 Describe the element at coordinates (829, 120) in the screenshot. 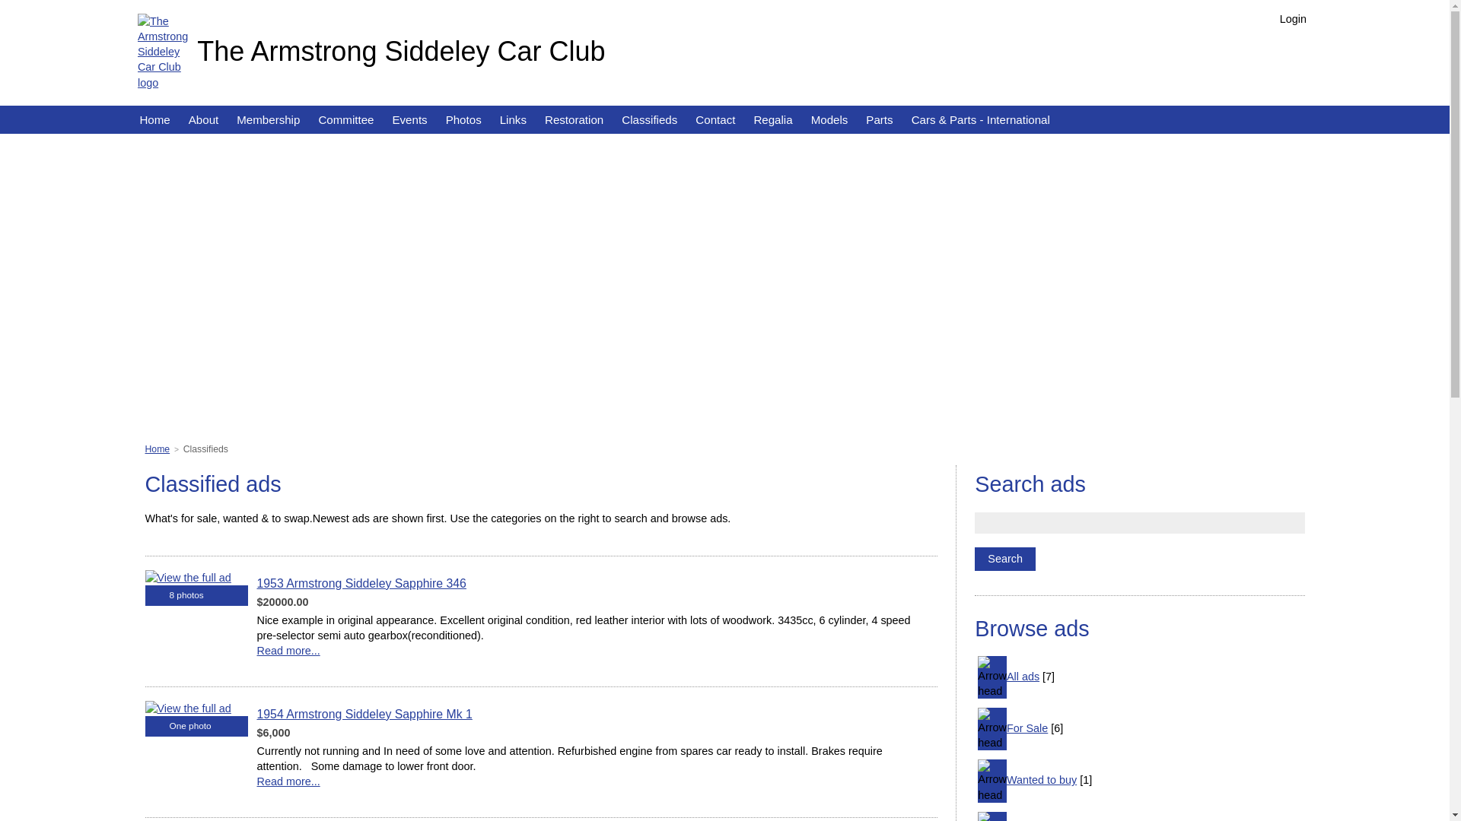

I see `Models` at that location.